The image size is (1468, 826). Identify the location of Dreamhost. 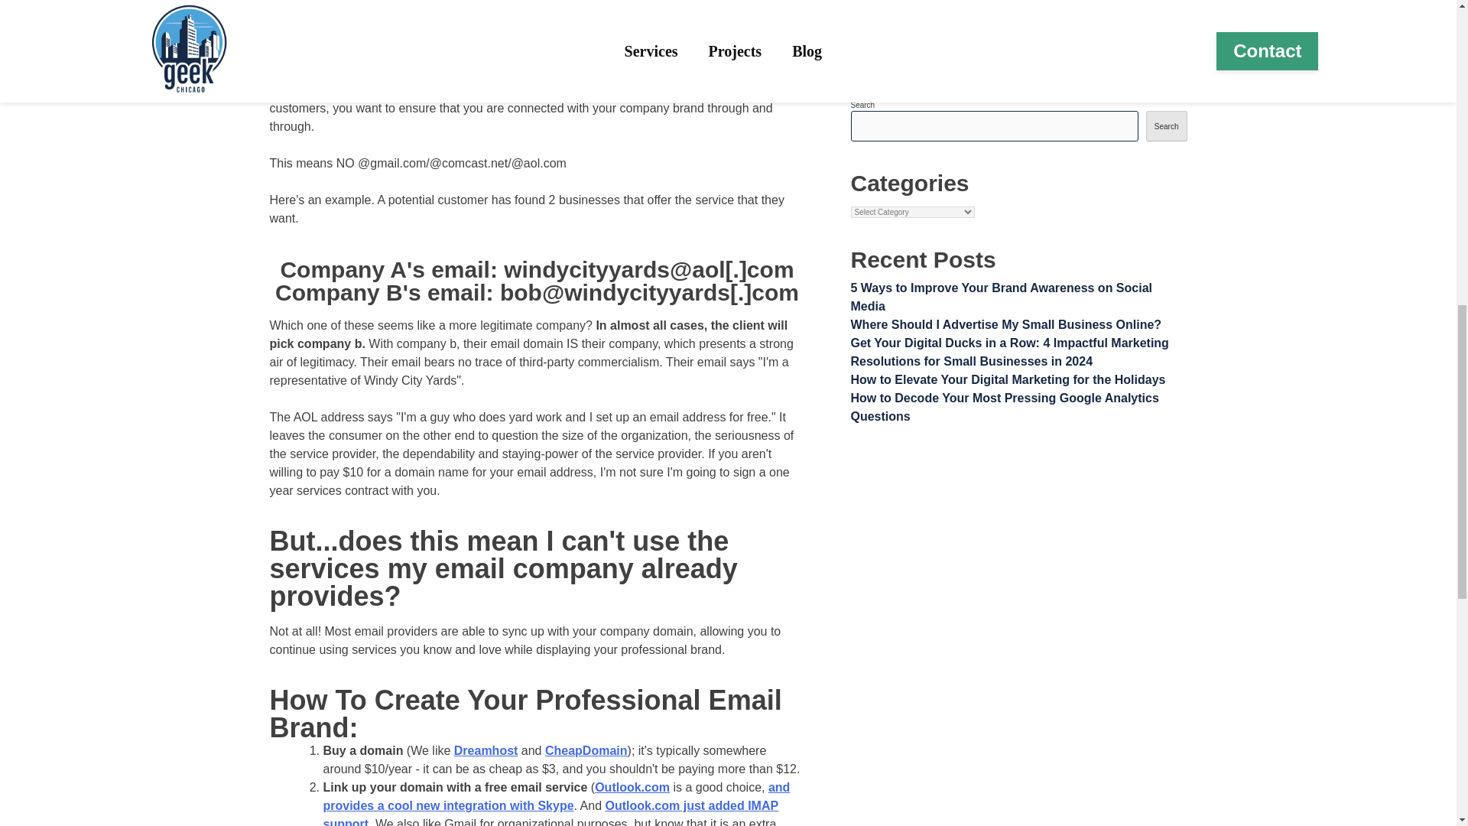
(486, 751).